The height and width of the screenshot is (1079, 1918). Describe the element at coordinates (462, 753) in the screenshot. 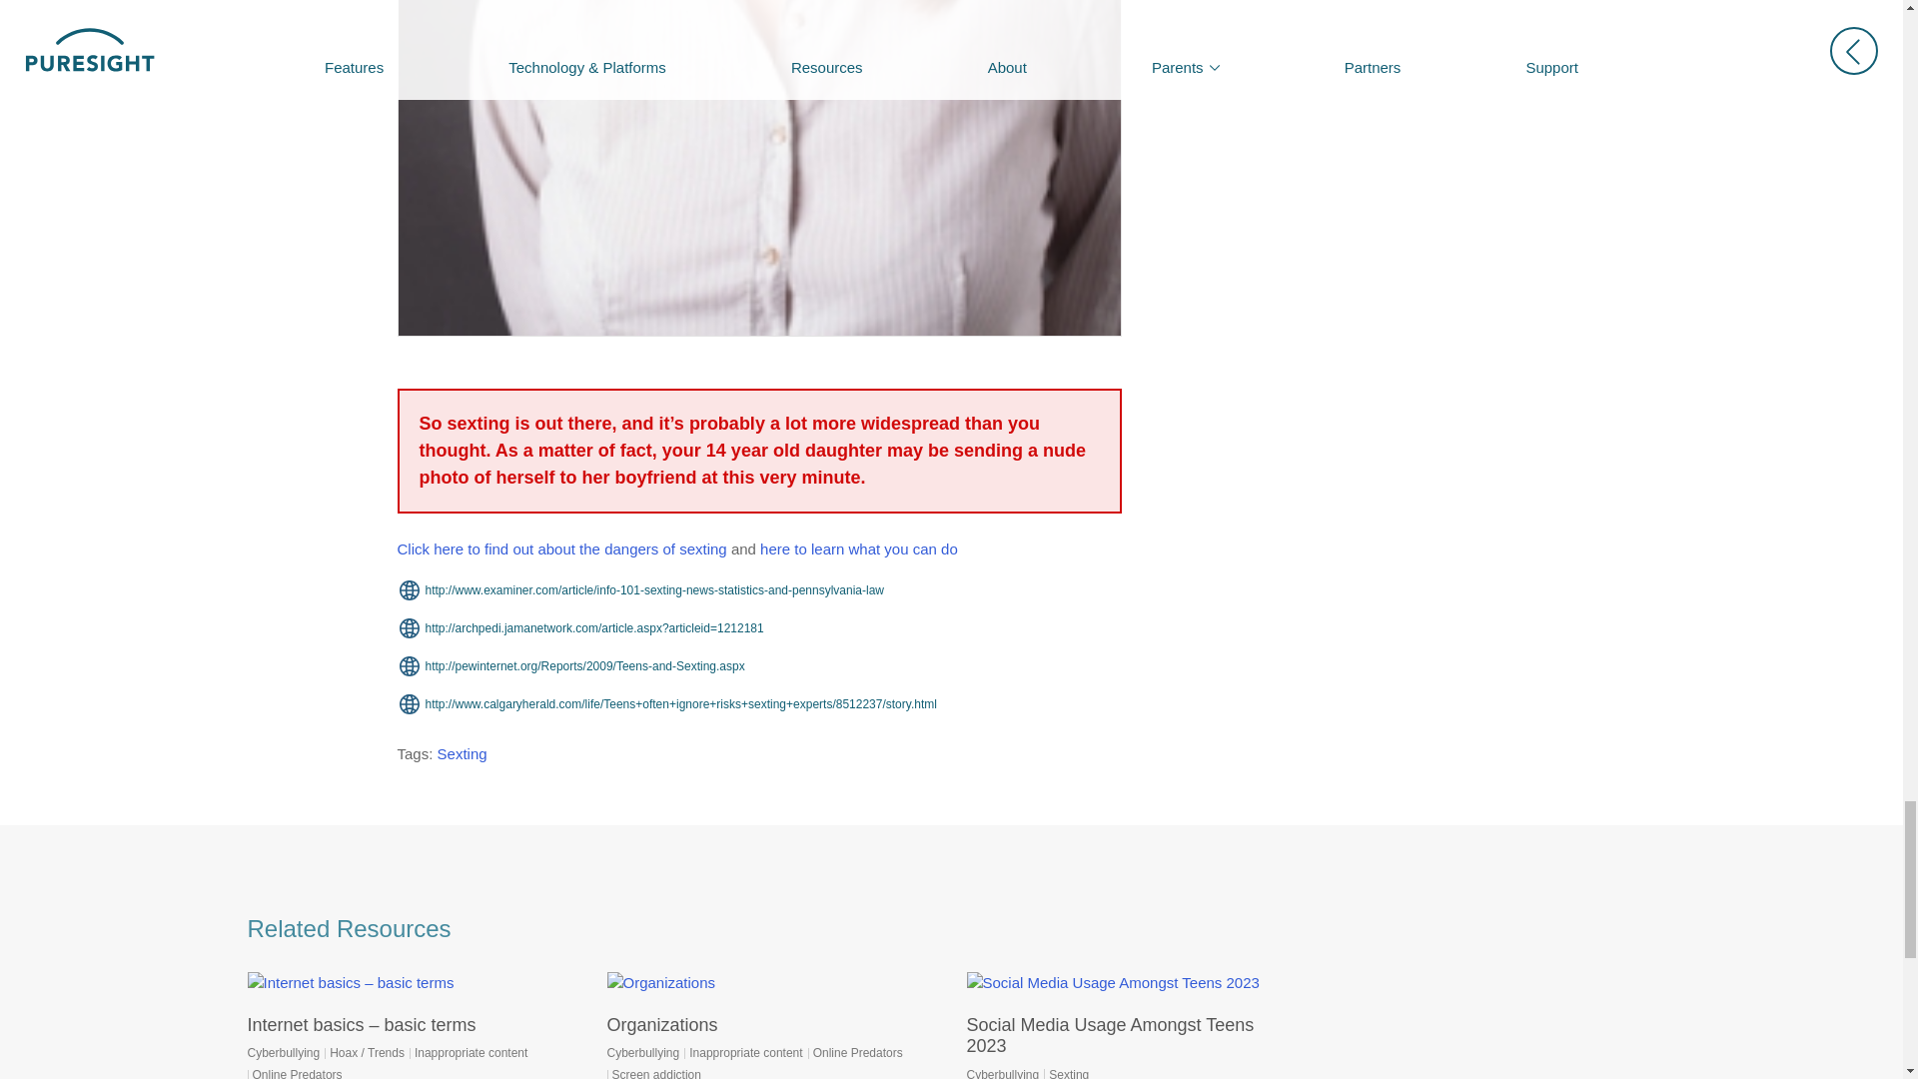

I see `Sexting` at that location.